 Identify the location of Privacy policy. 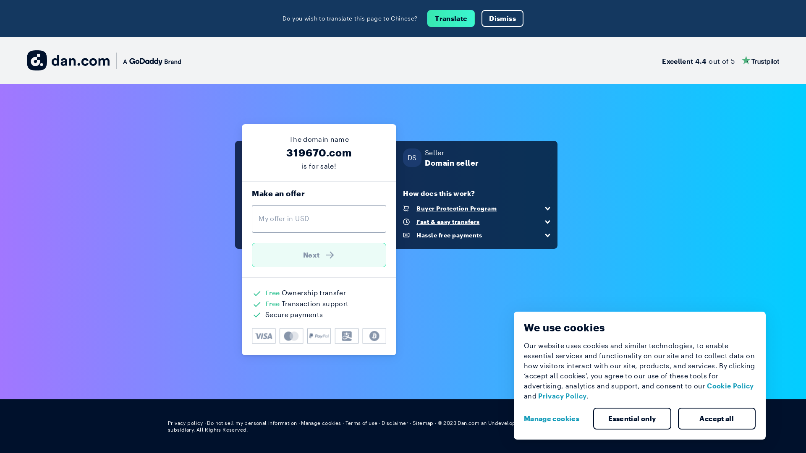
(186, 423).